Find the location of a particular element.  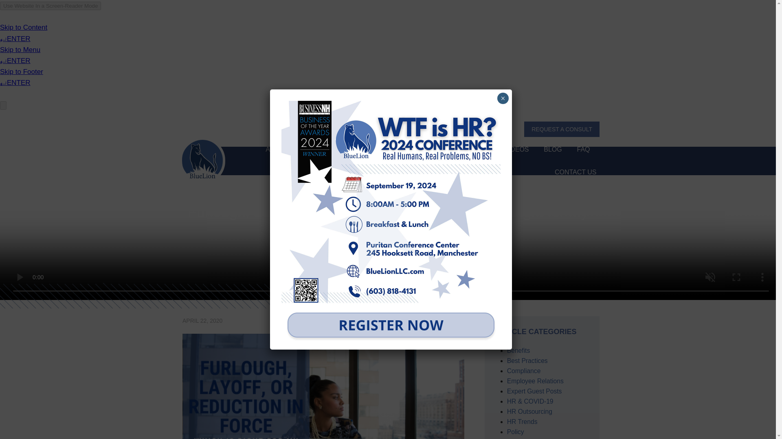

Instagram is located at coordinates (402, 129).